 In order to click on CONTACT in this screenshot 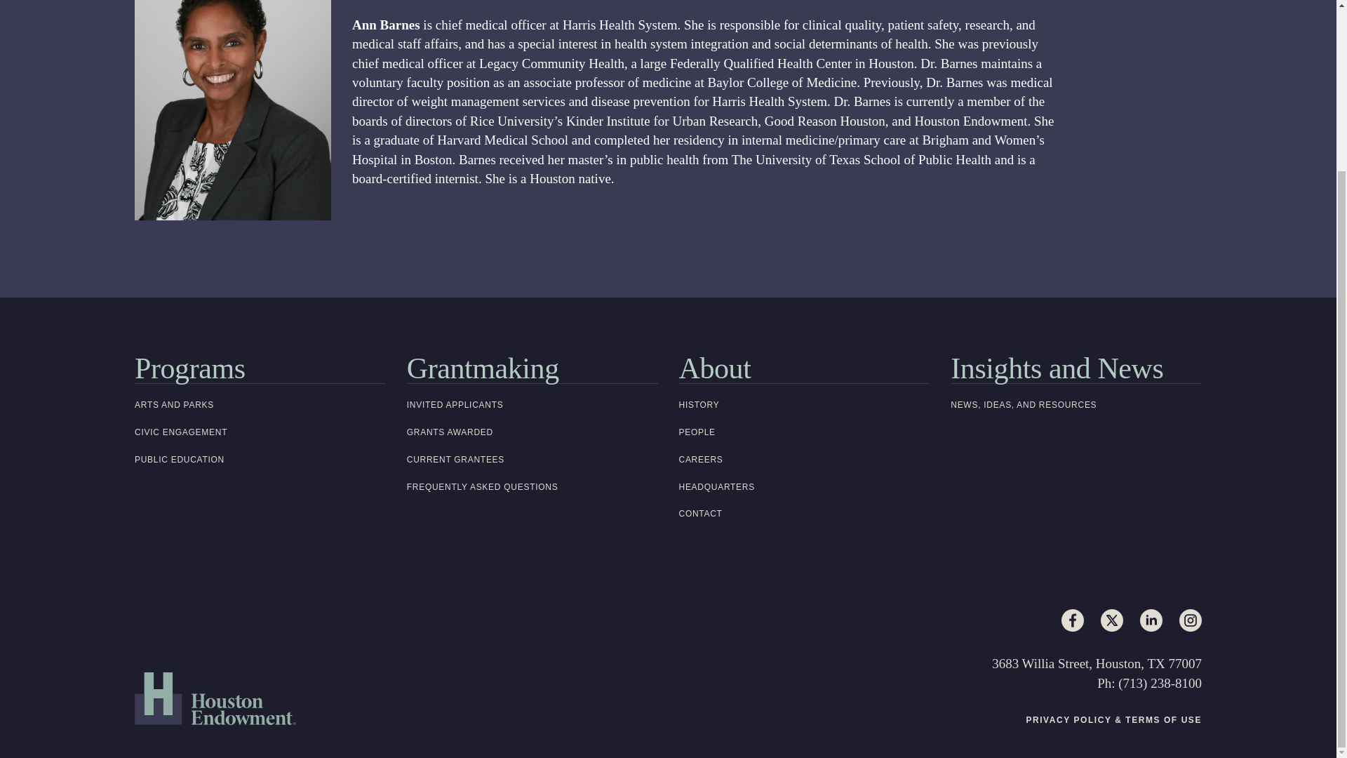, I will do `click(804, 514)`.